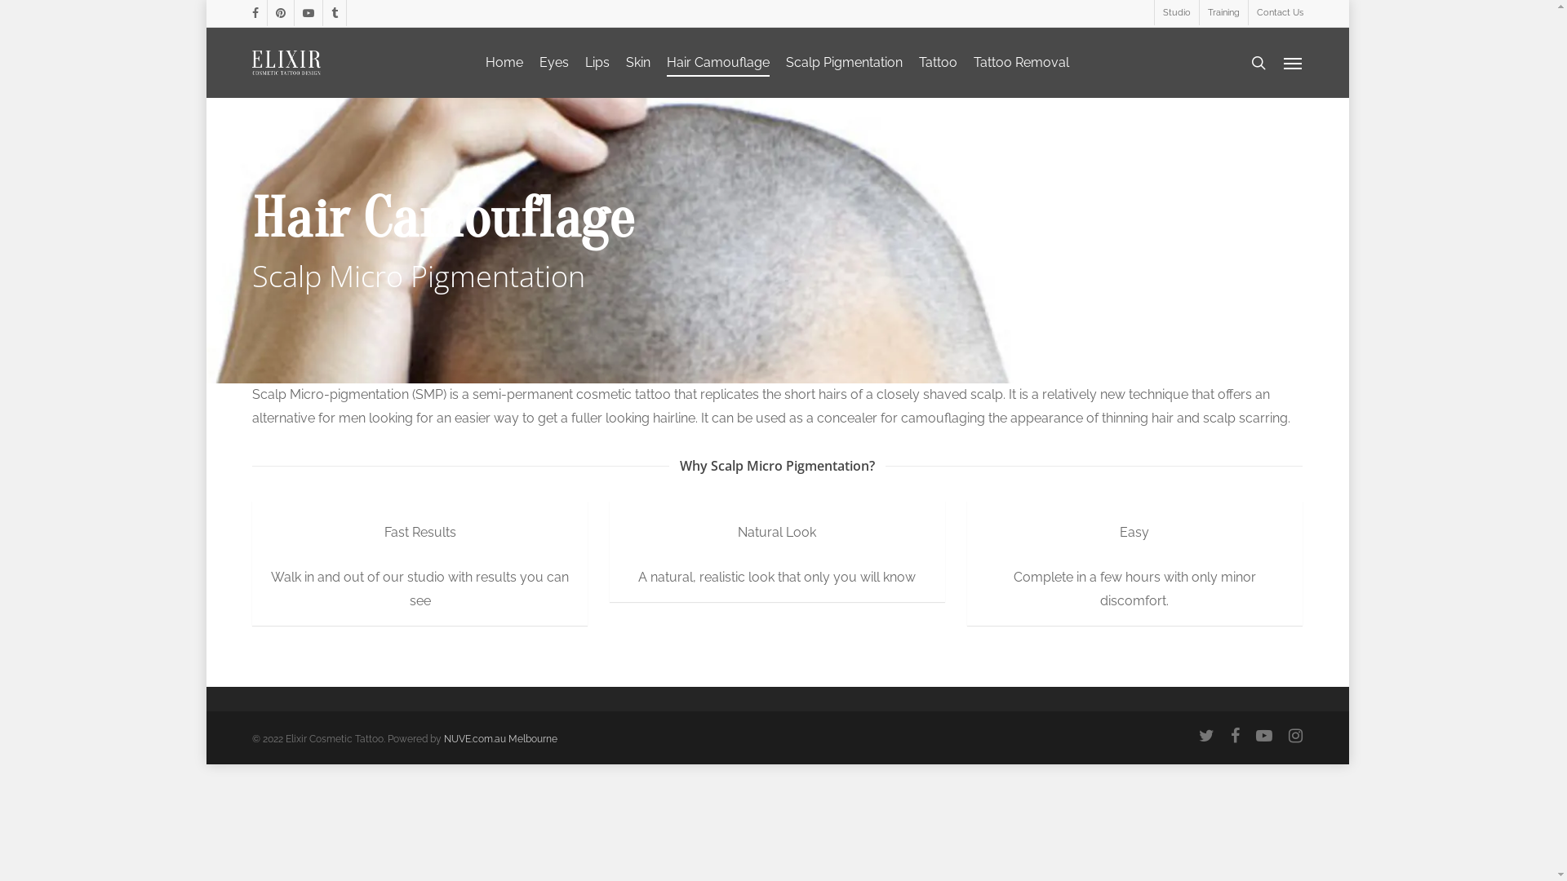 This screenshot has height=881, width=1567. Describe the element at coordinates (1022, 63) in the screenshot. I see `Tattoo Removal` at that location.